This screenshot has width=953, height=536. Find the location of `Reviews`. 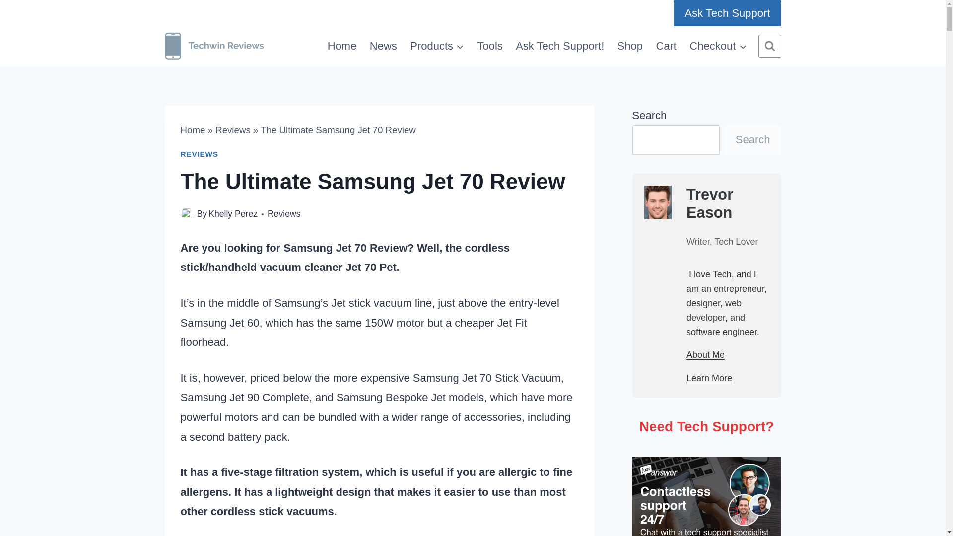

Reviews is located at coordinates (232, 130).